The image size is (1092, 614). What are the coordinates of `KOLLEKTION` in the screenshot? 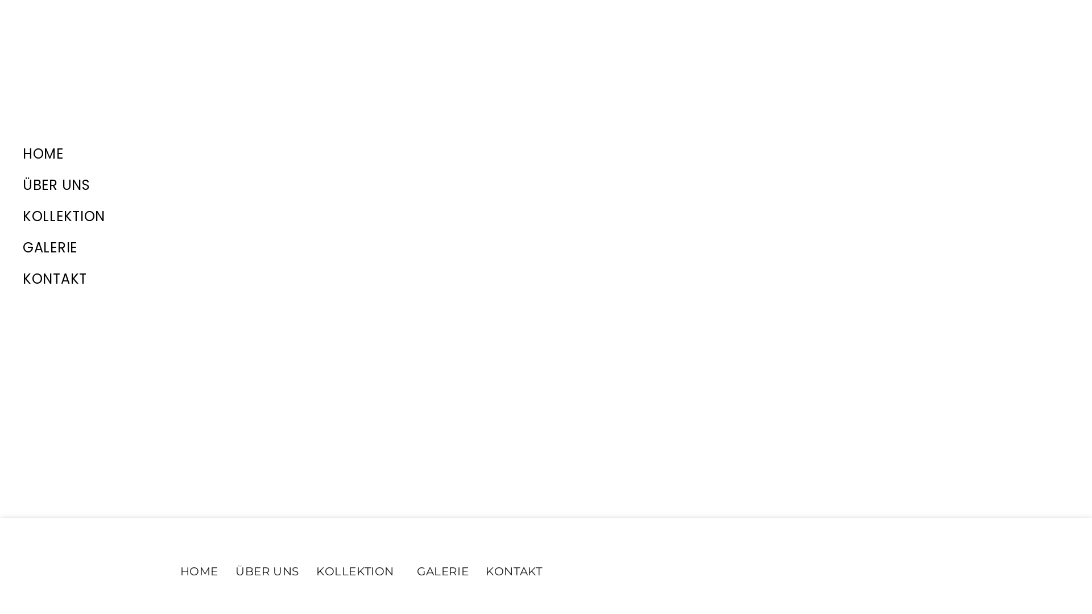 It's located at (358, 571).